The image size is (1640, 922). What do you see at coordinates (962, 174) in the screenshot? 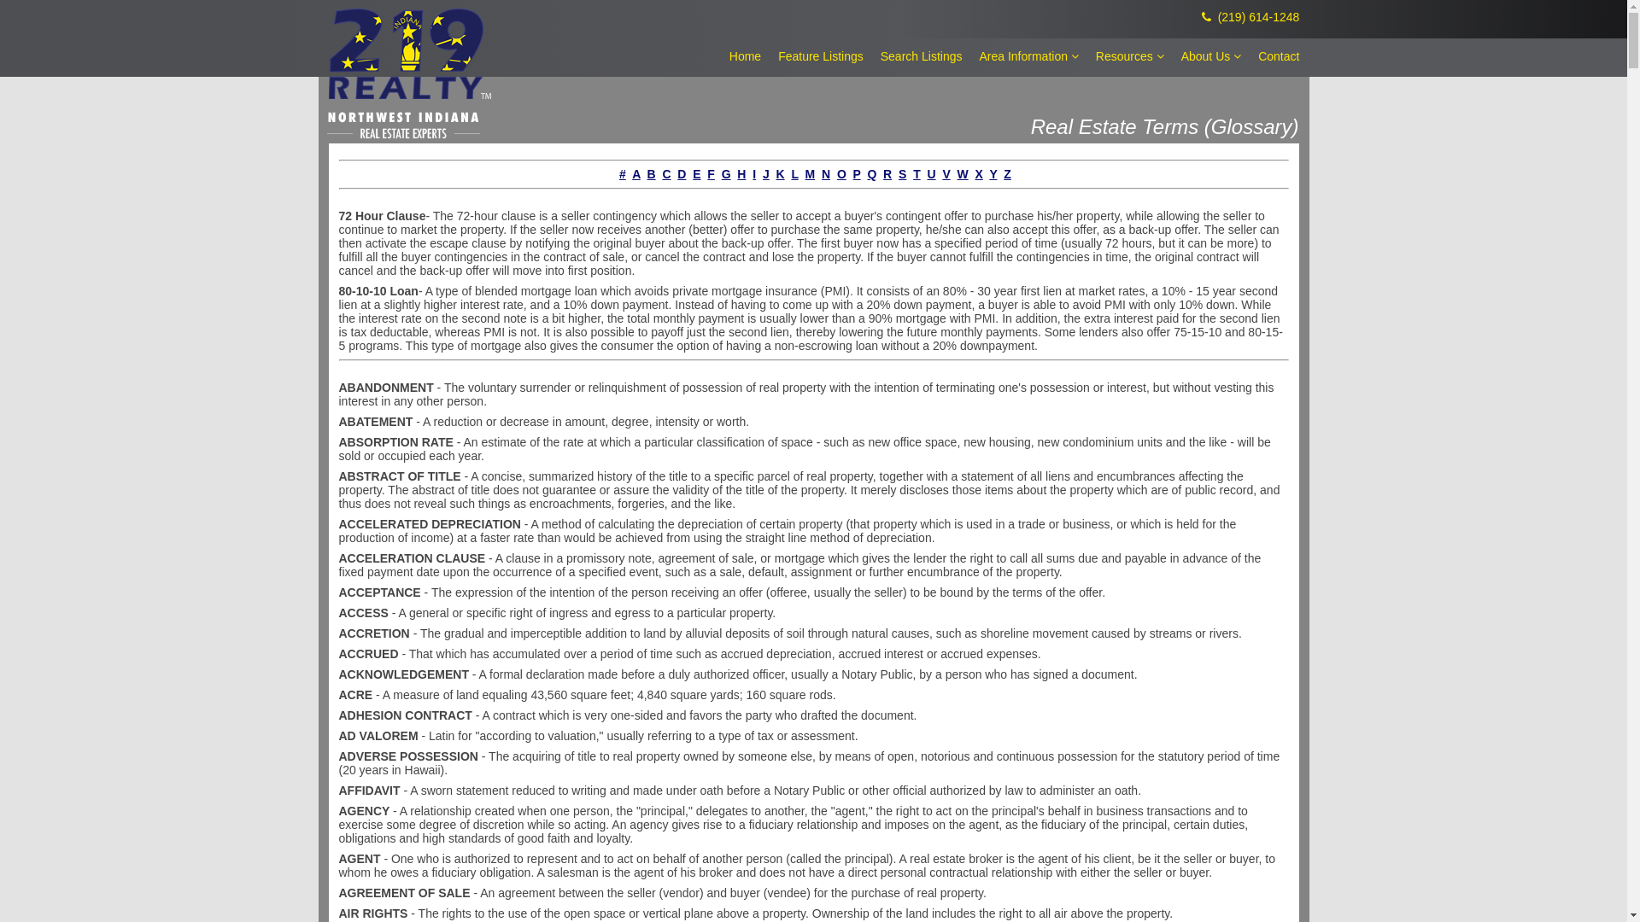
I see `W` at bounding box center [962, 174].